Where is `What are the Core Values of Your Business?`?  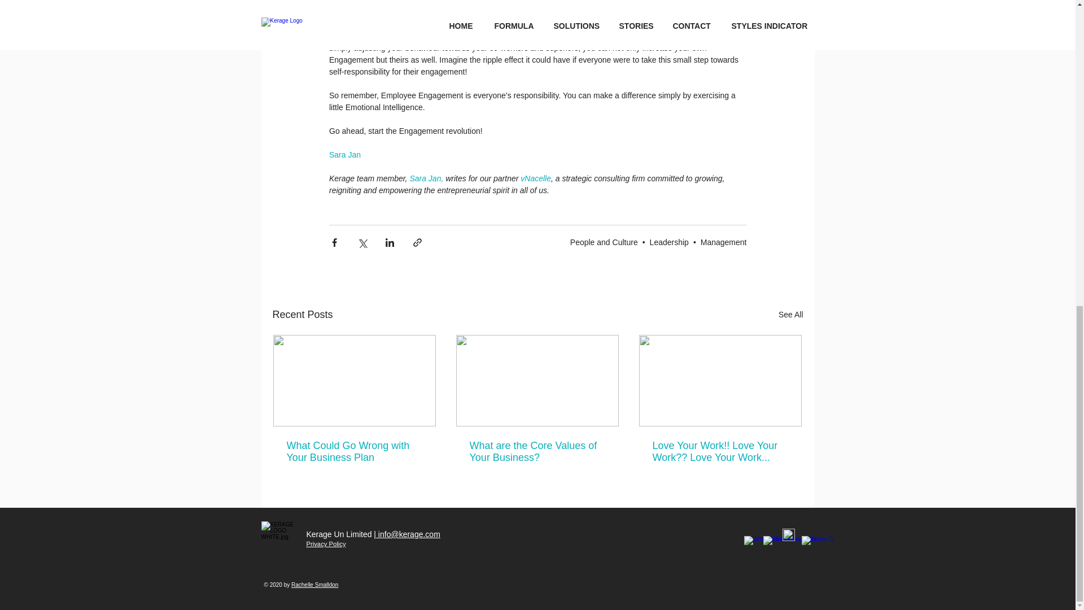 What are the Core Values of Your Business? is located at coordinates (537, 451).